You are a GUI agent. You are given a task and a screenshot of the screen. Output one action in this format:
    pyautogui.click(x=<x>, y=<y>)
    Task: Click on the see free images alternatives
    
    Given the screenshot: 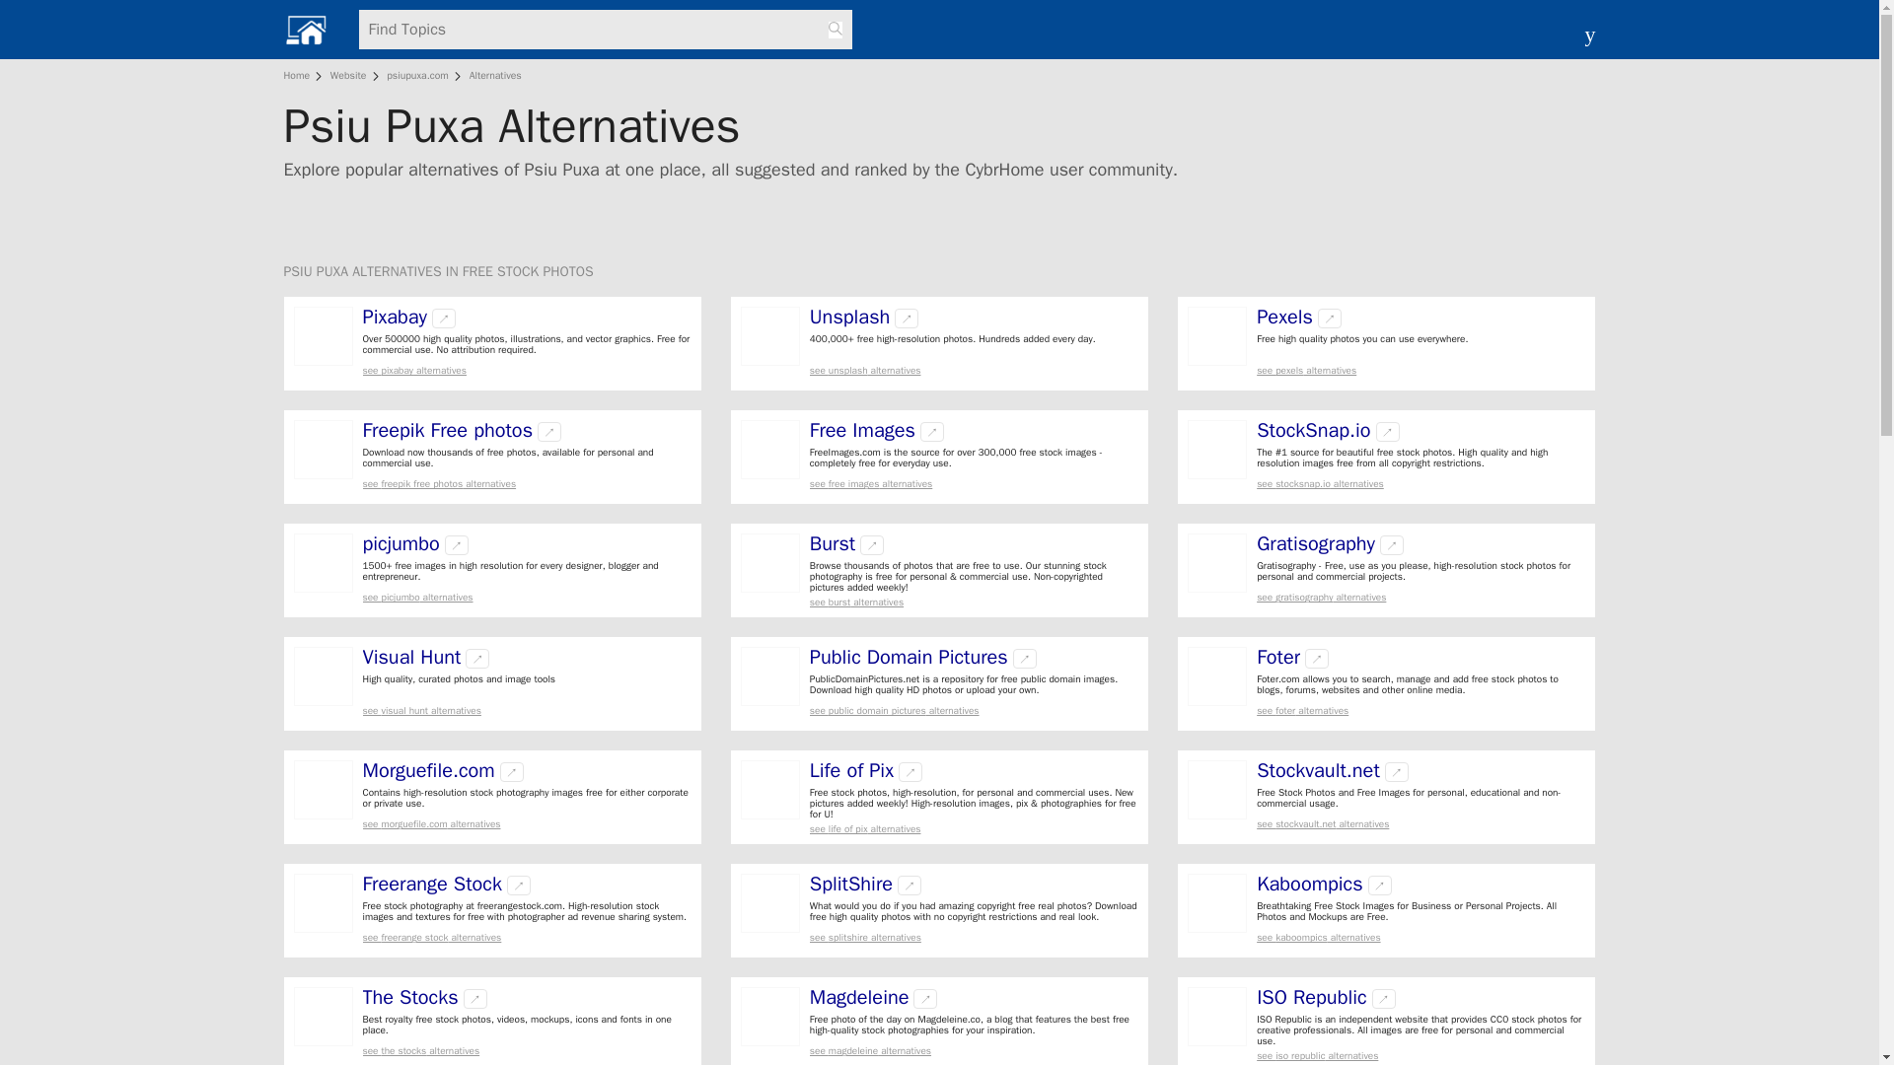 What is the action you would take?
    pyautogui.click(x=974, y=483)
    